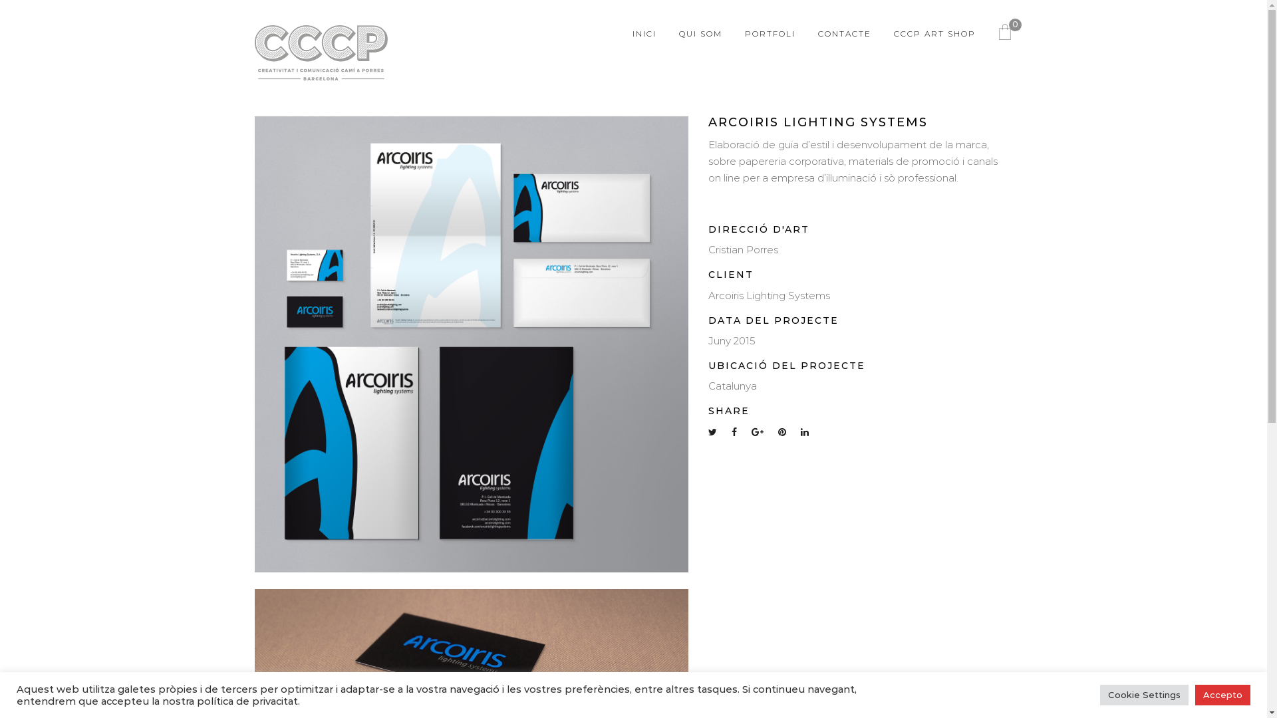 The height and width of the screenshot is (718, 1277). What do you see at coordinates (1222, 695) in the screenshot?
I see `Accepto` at bounding box center [1222, 695].